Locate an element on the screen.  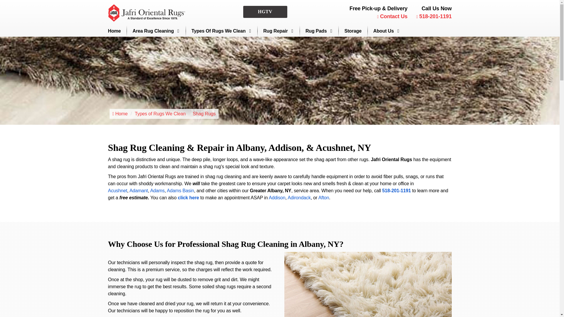
HGTV is located at coordinates (265, 12).